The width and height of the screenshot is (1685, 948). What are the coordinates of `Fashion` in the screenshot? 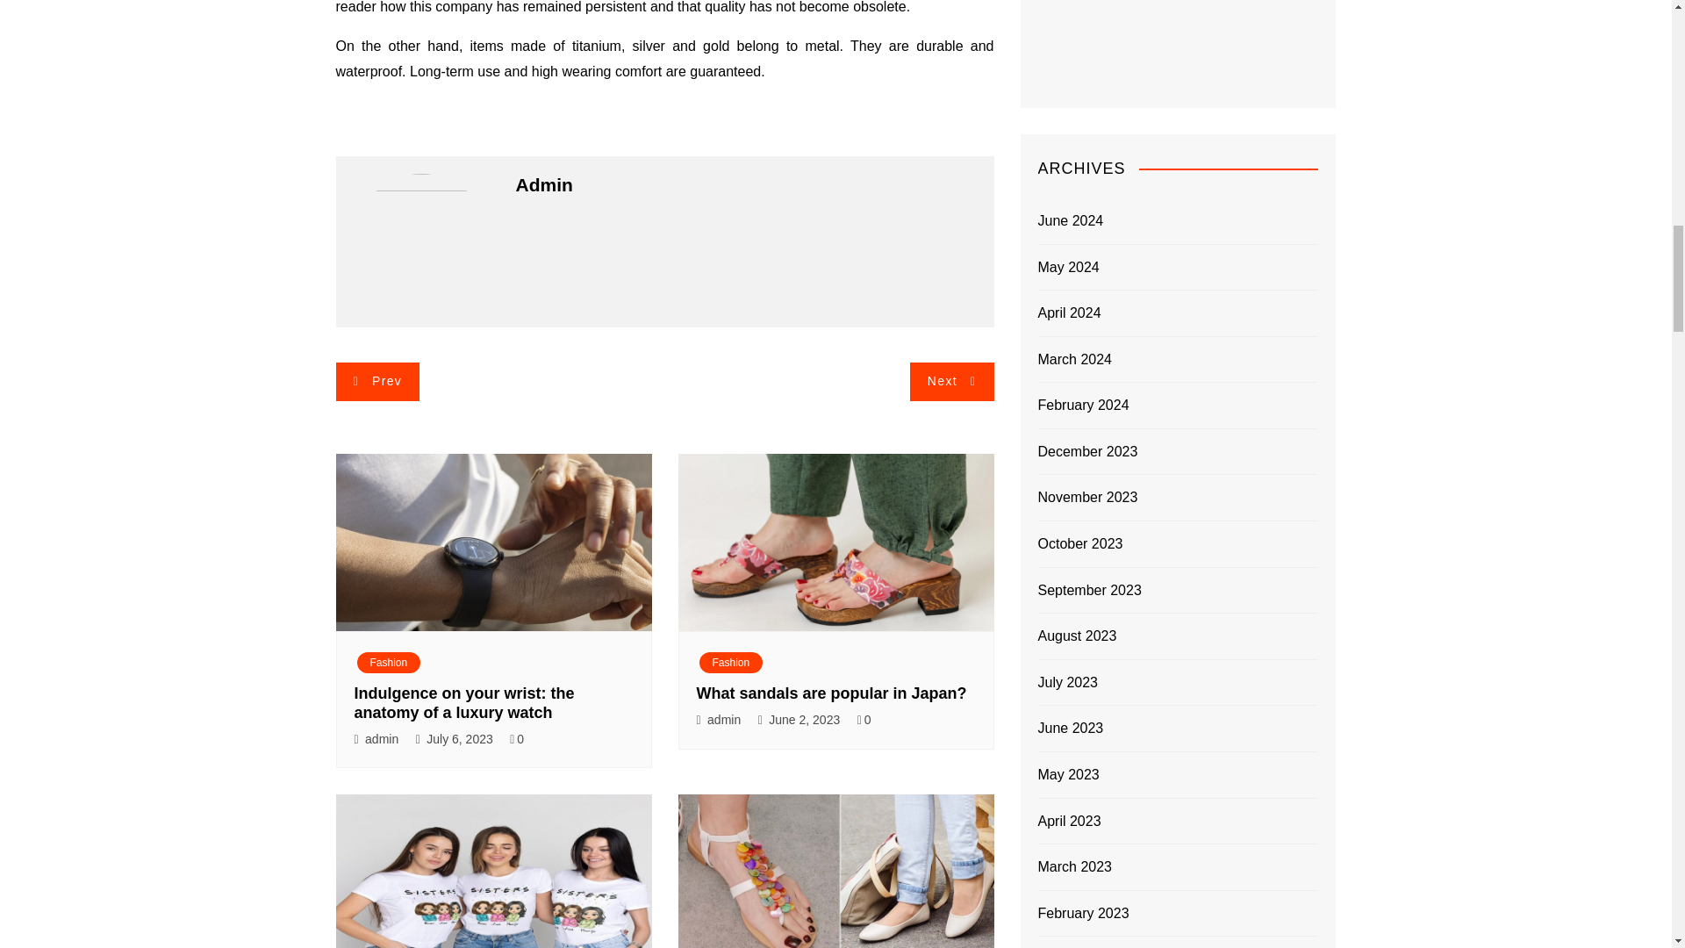 It's located at (388, 662).